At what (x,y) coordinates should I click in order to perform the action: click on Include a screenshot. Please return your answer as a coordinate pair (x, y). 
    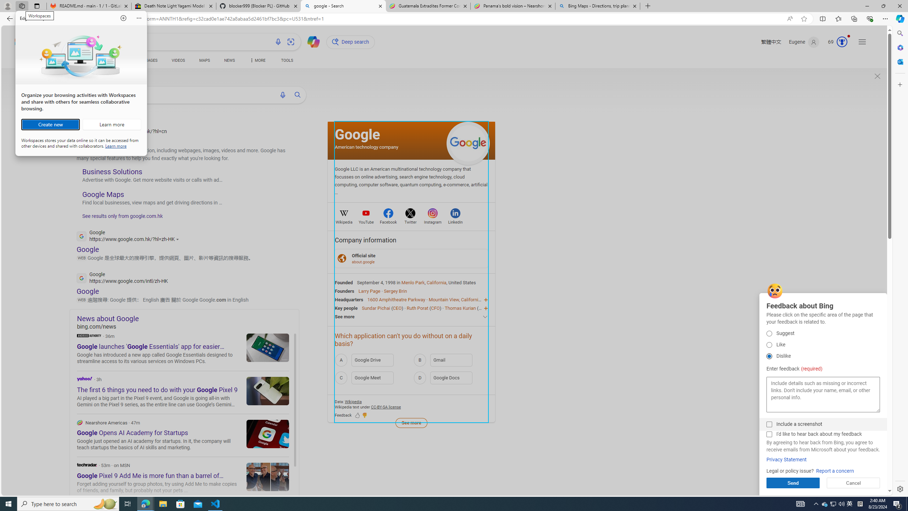
    Looking at the image, I should click on (769, 424).